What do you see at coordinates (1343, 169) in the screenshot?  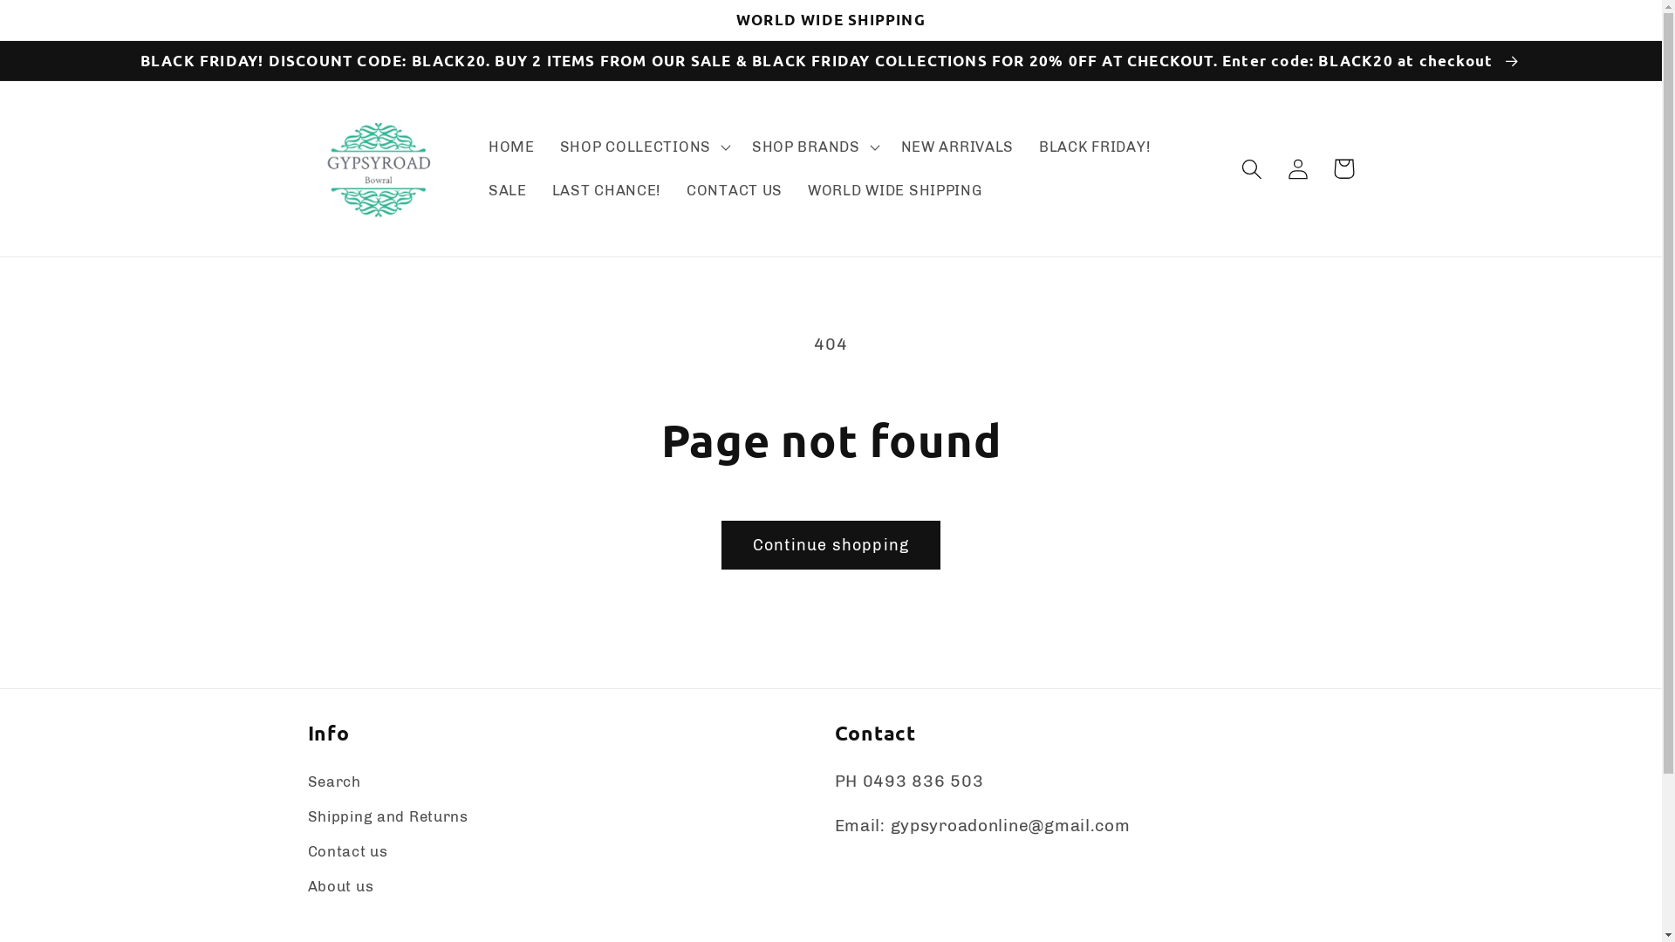 I see `Cart` at bounding box center [1343, 169].